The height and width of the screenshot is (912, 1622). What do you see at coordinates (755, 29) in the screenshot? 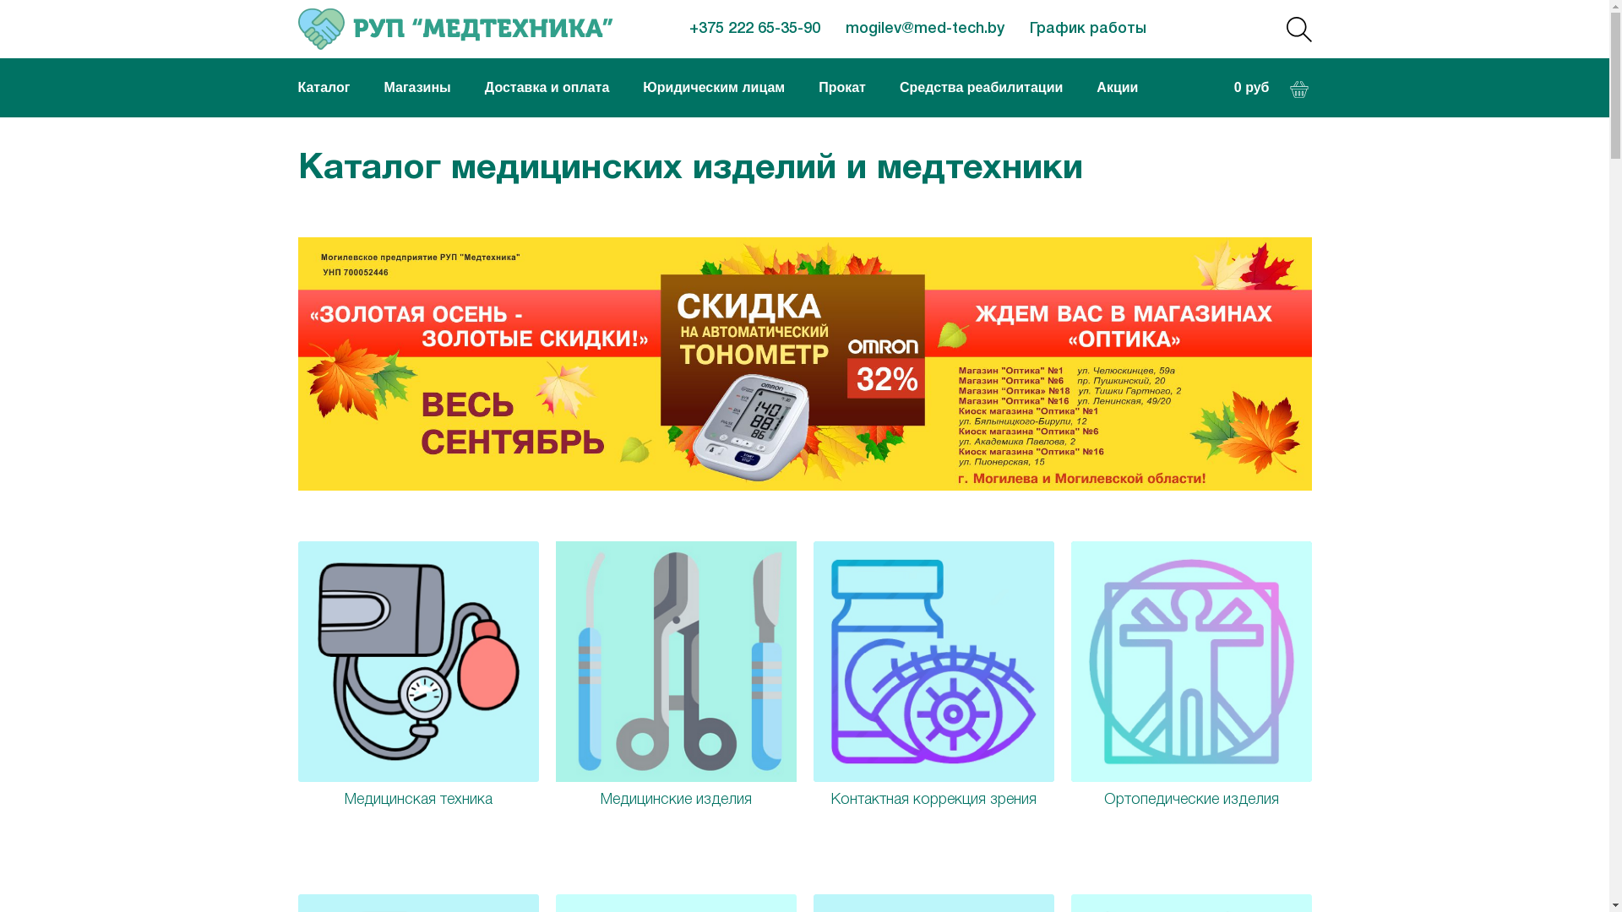
I see `+375 222 65-35-90` at bounding box center [755, 29].